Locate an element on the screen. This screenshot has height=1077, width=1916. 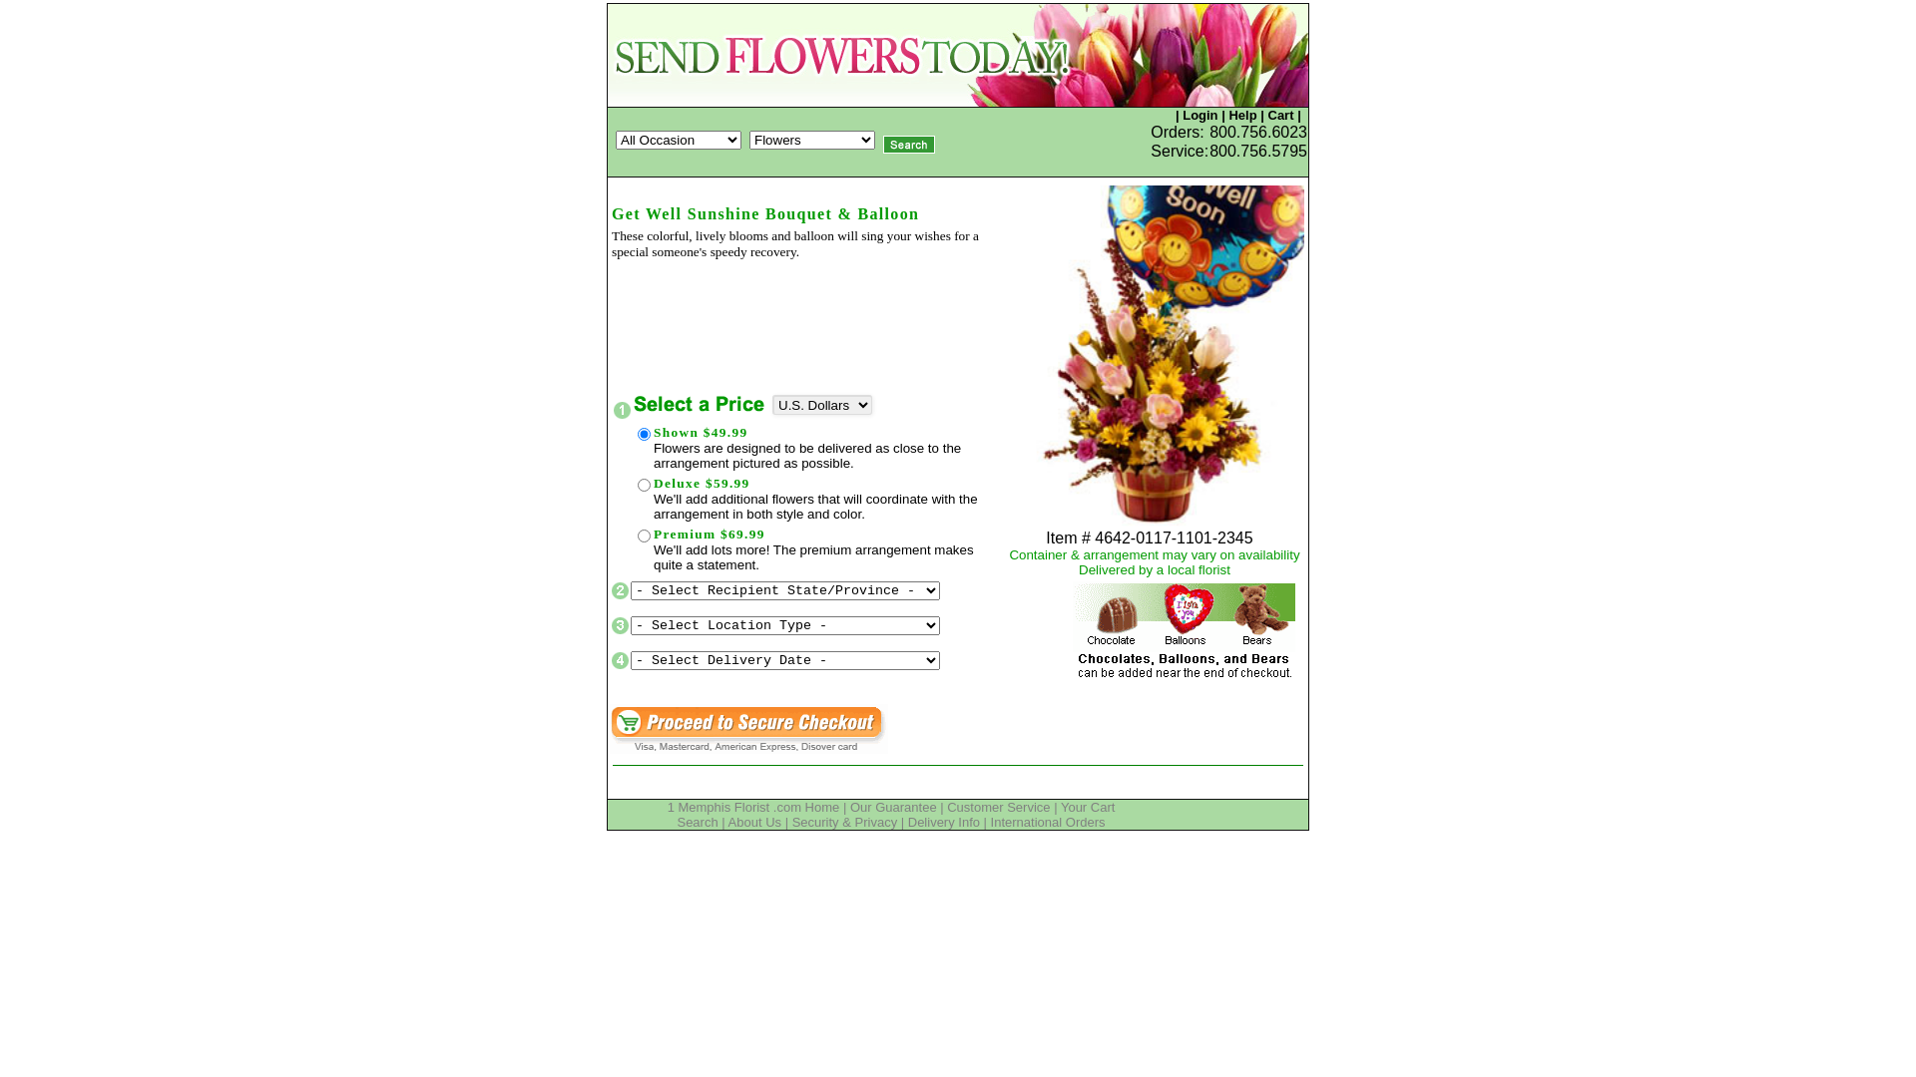
1 Memphis Florist .com Home is located at coordinates (754, 808).